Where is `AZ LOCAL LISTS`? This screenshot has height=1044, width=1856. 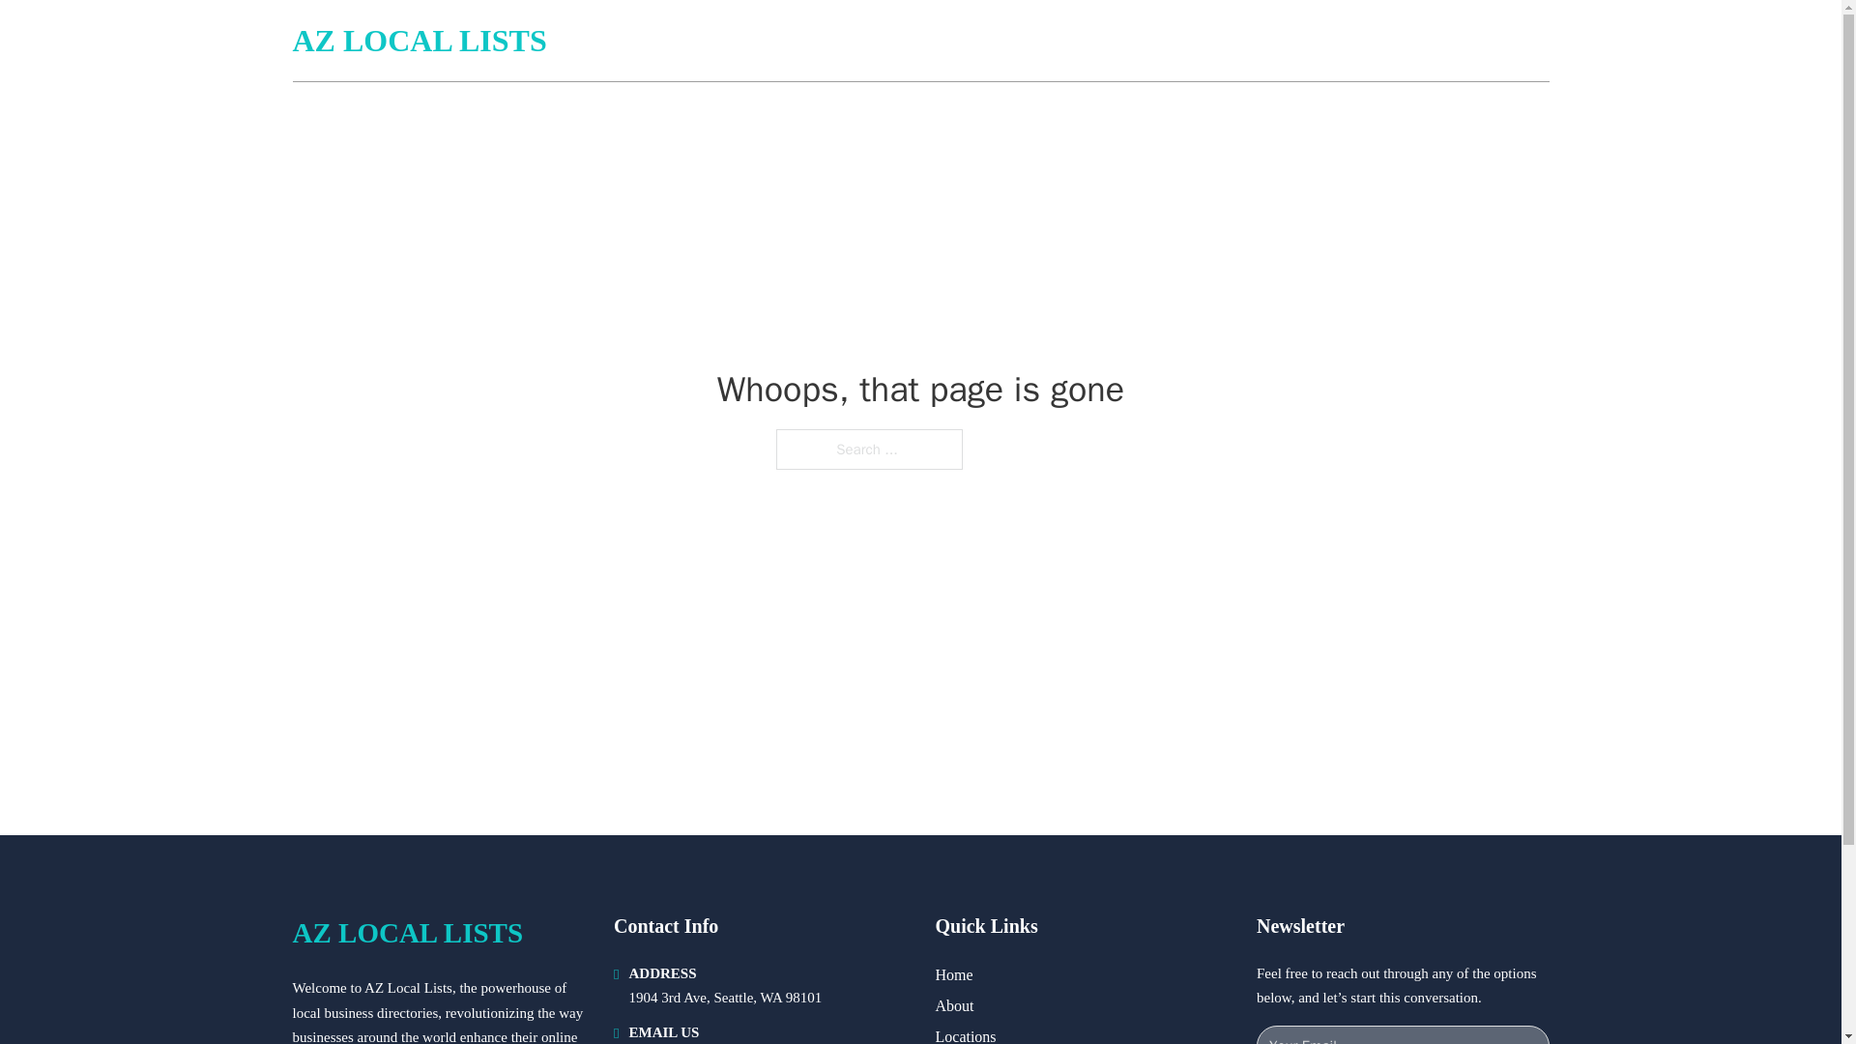 AZ LOCAL LISTS is located at coordinates (407, 933).